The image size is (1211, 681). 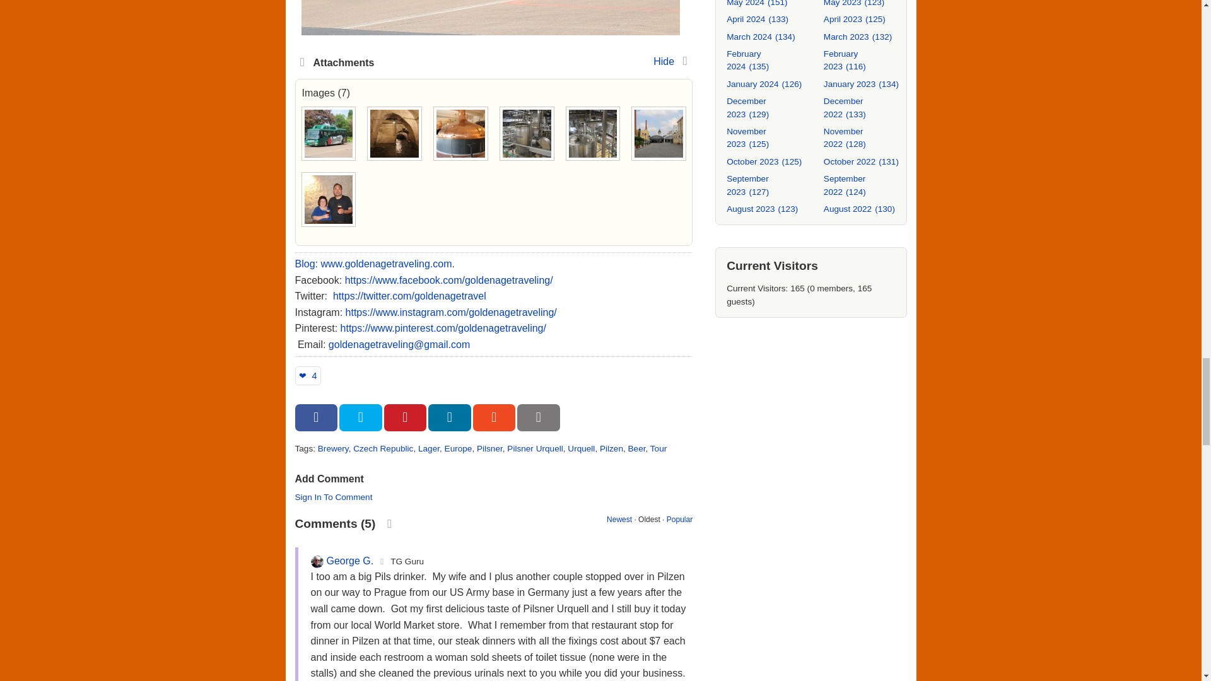 I want to click on Pilsner - Kettles 1, so click(x=460, y=134).